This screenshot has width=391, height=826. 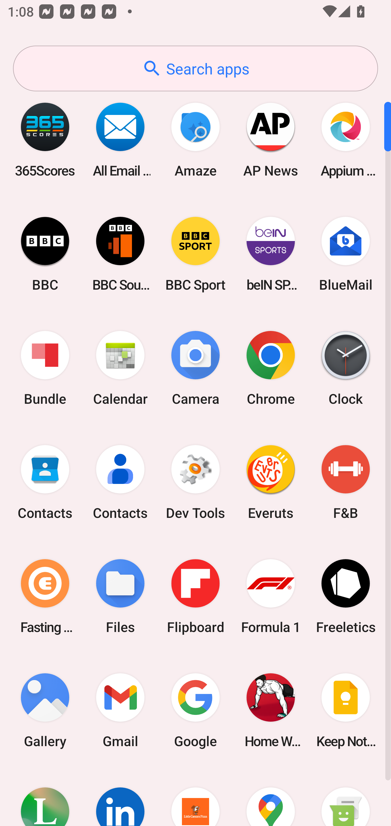 I want to click on Flipboard, so click(x=195, y=596).